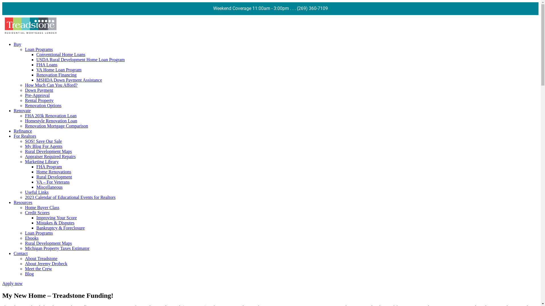 The image size is (545, 306). Describe the element at coordinates (44, 146) in the screenshot. I see `My Blog For Agents` at that location.